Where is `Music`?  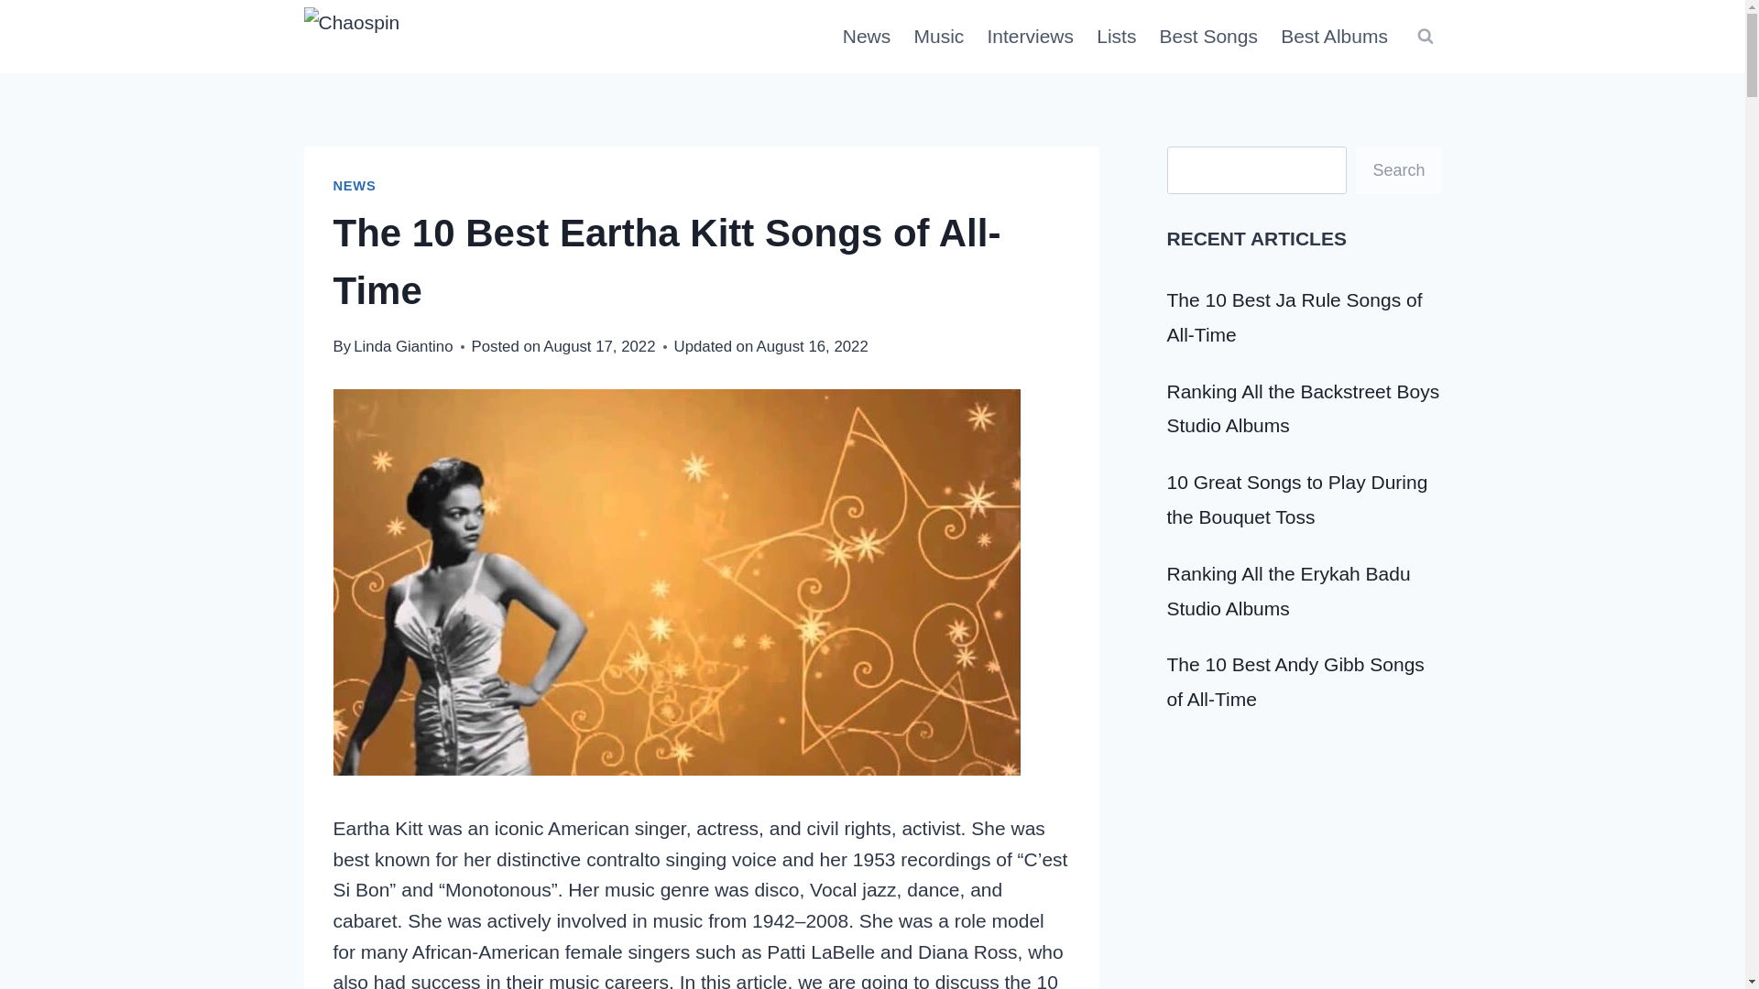 Music is located at coordinates (938, 37).